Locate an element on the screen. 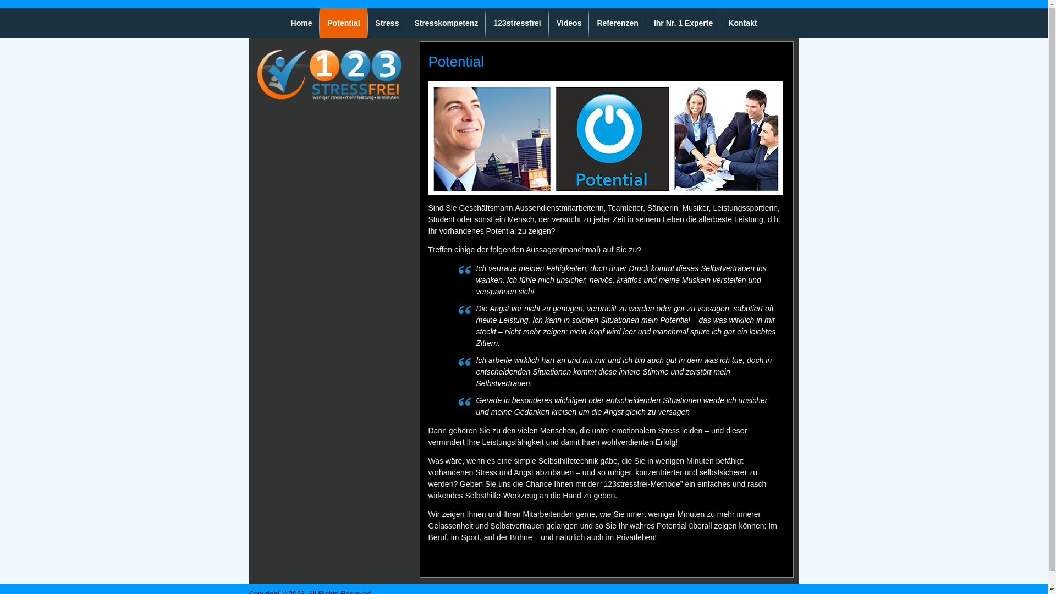 This screenshot has width=1056, height=594. Entfalten Sie Ihr Potential is located at coordinates (605, 138).